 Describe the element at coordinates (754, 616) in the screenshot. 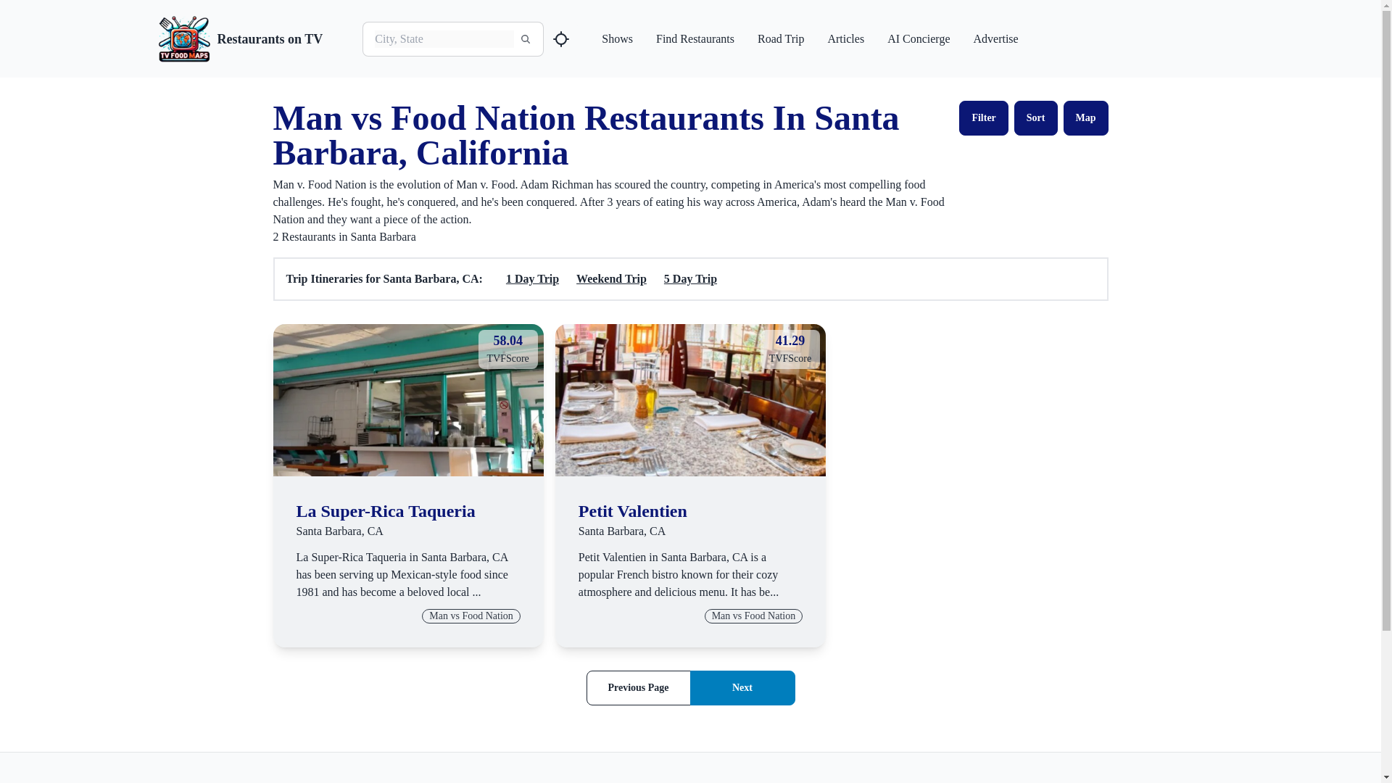

I see `Man vs Food Nation` at that location.